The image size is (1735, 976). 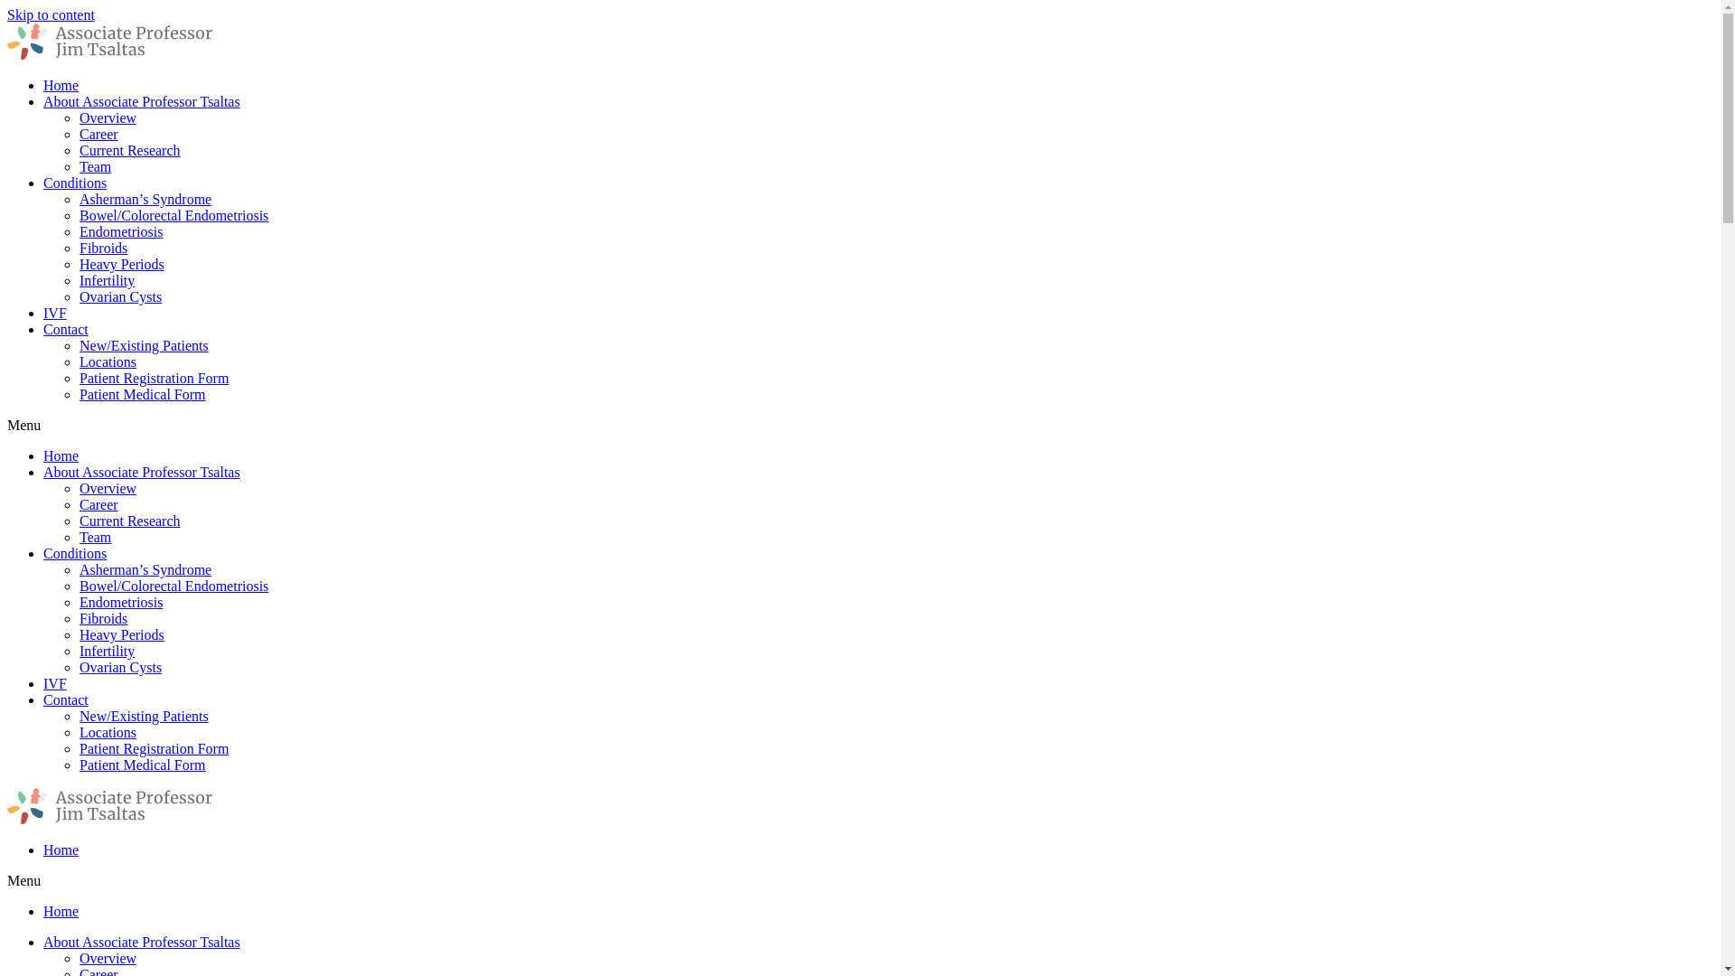 I want to click on Conditions, so click(x=75, y=183).